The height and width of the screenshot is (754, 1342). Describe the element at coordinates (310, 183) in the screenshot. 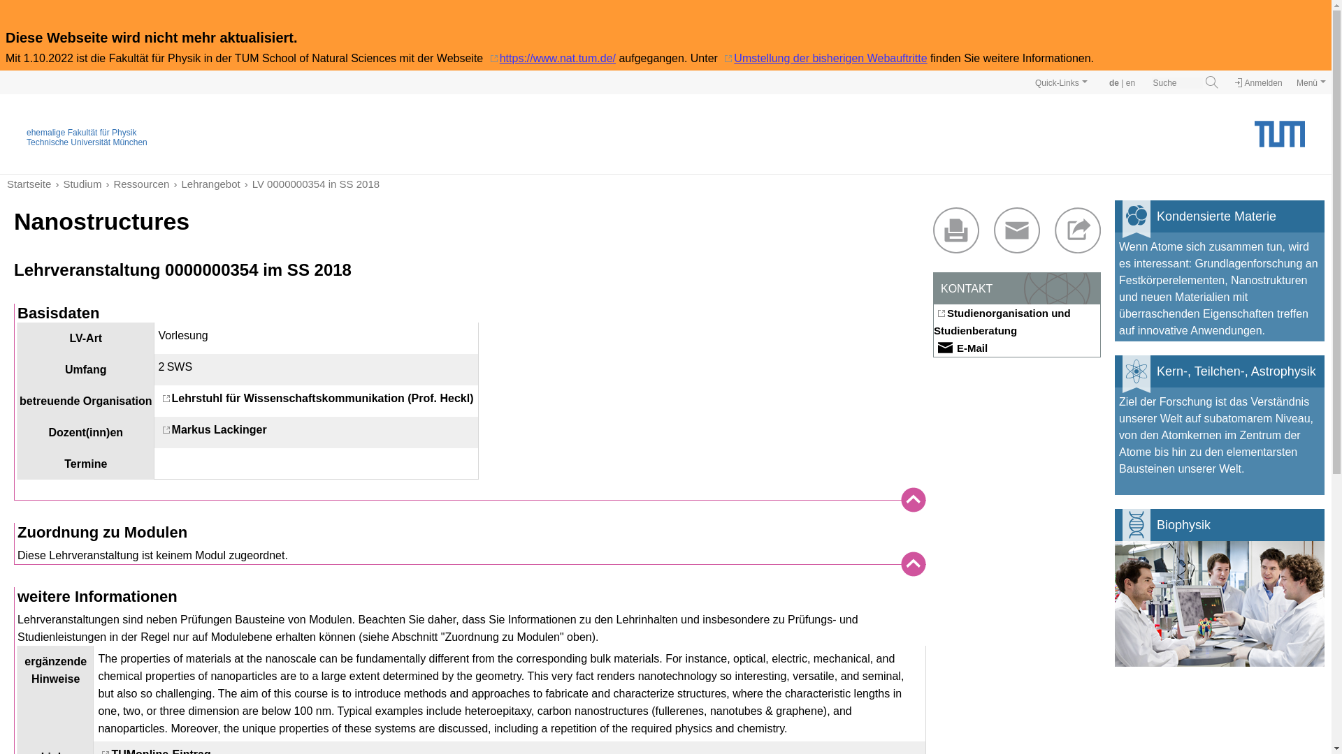

I see `LV 0000000354 in SS 2018` at that location.